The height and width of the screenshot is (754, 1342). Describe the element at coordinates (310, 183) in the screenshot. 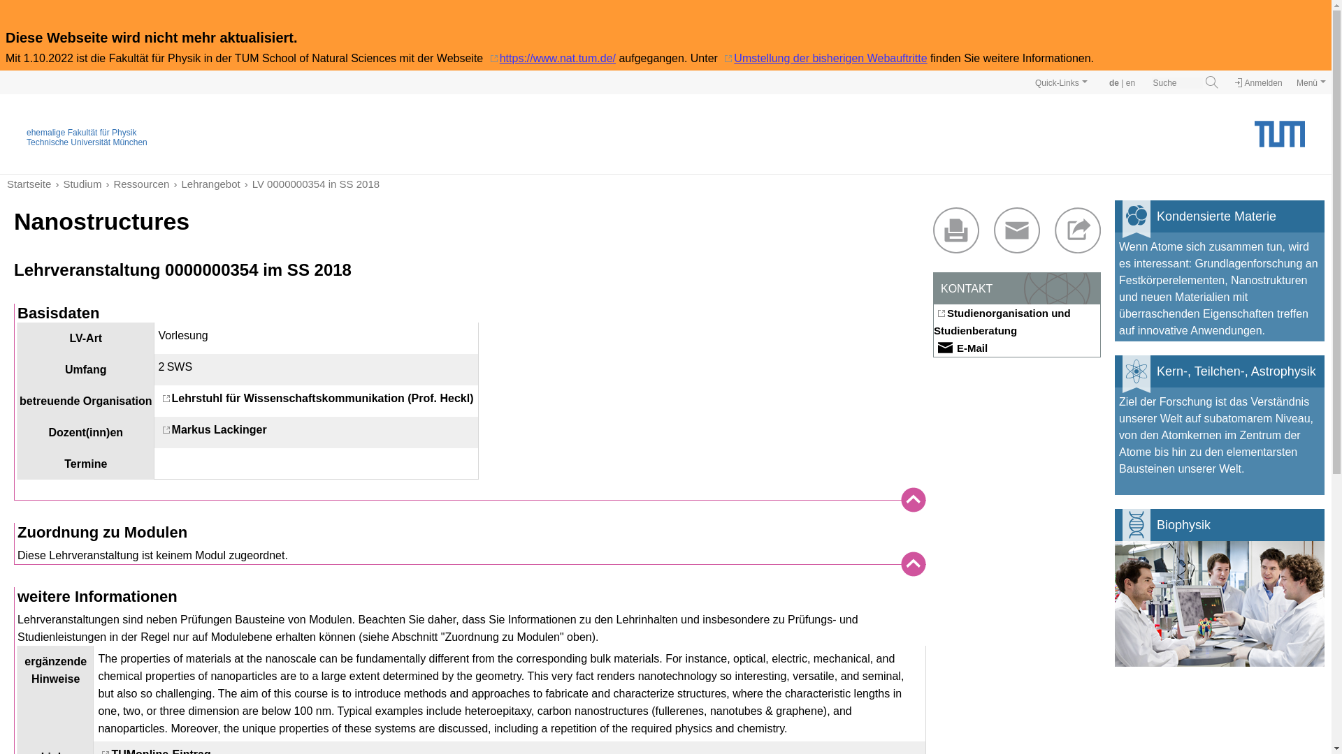

I see `LV 0000000354 in SS 2018` at that location.